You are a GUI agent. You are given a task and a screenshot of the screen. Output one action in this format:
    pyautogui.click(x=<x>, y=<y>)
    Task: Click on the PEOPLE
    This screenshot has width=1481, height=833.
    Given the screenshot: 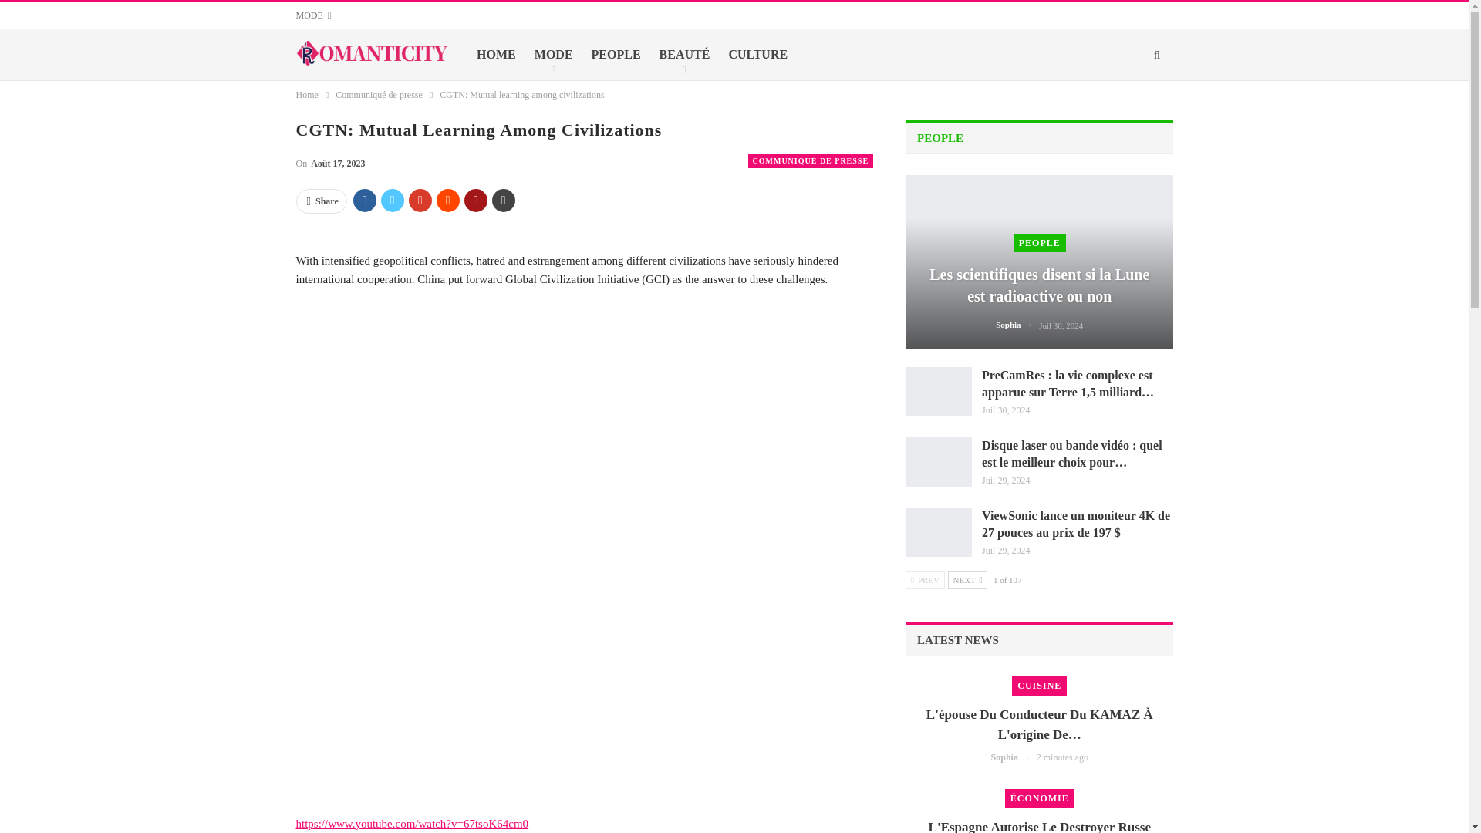 What is the action you would take?
    pyautogui.click(x=616, y=54)
    